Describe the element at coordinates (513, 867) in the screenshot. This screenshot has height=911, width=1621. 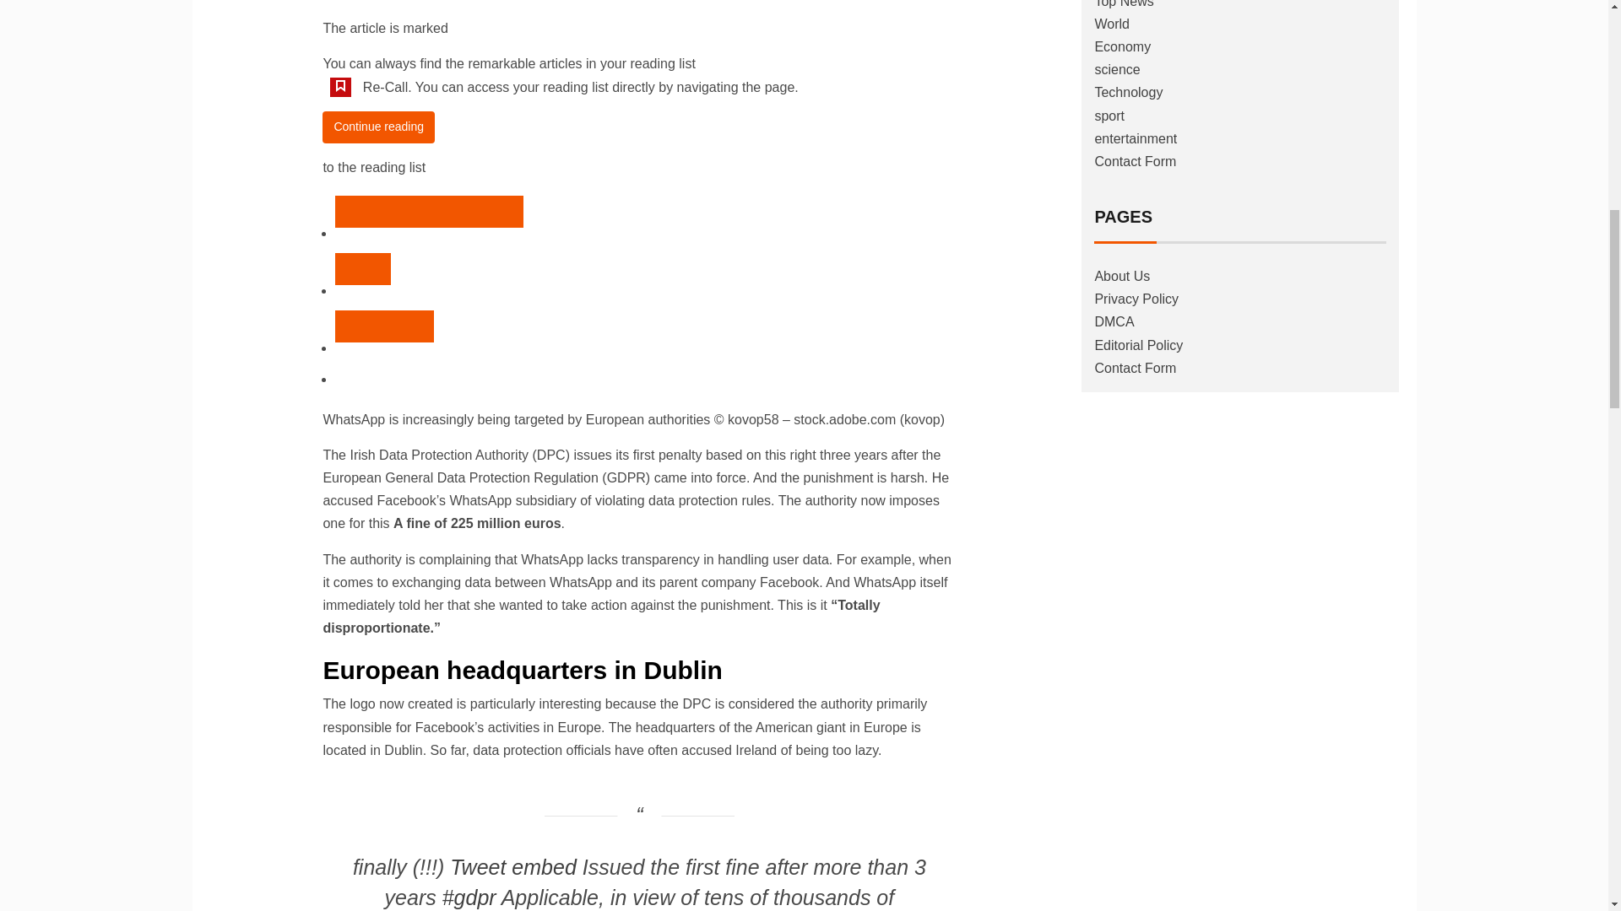
I see `Tweet embed` at that location.